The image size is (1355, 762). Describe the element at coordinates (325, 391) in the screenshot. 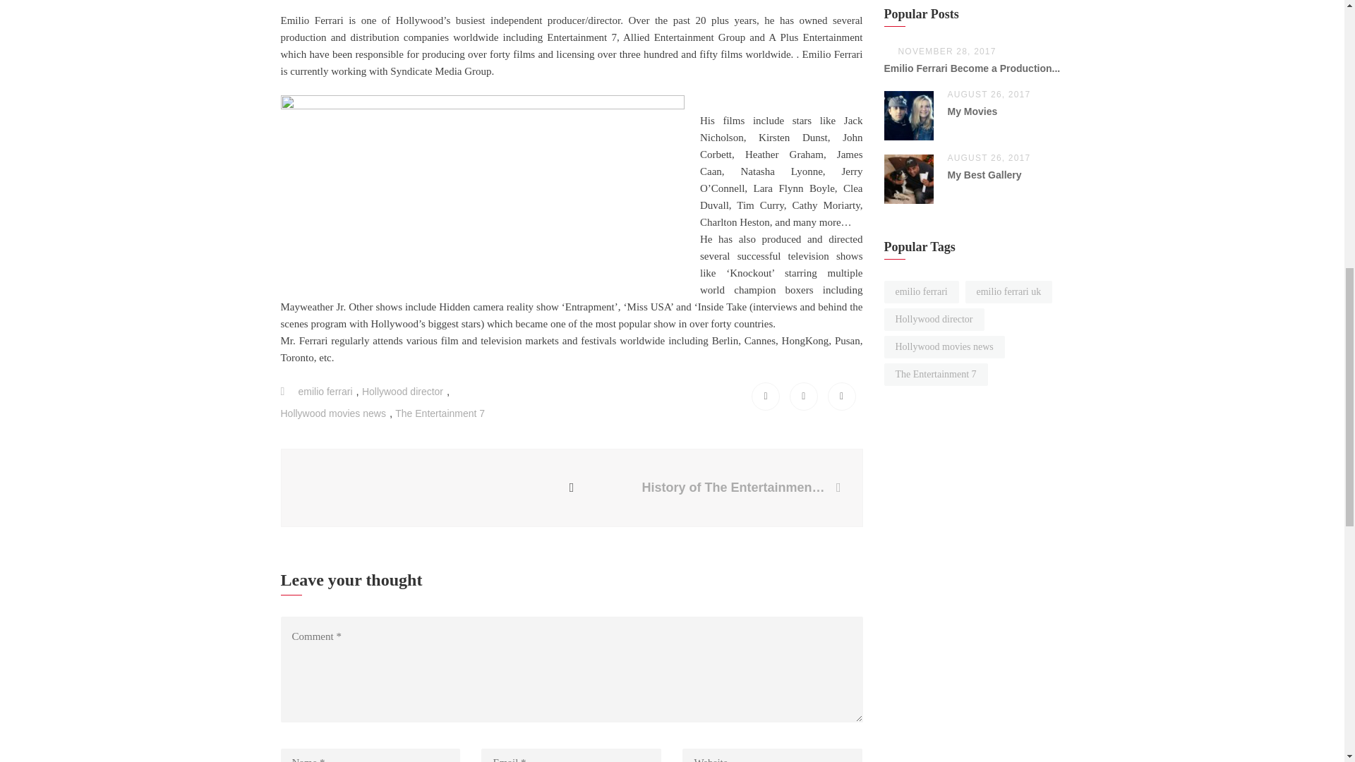

I see `emilio ferrari` at that location.